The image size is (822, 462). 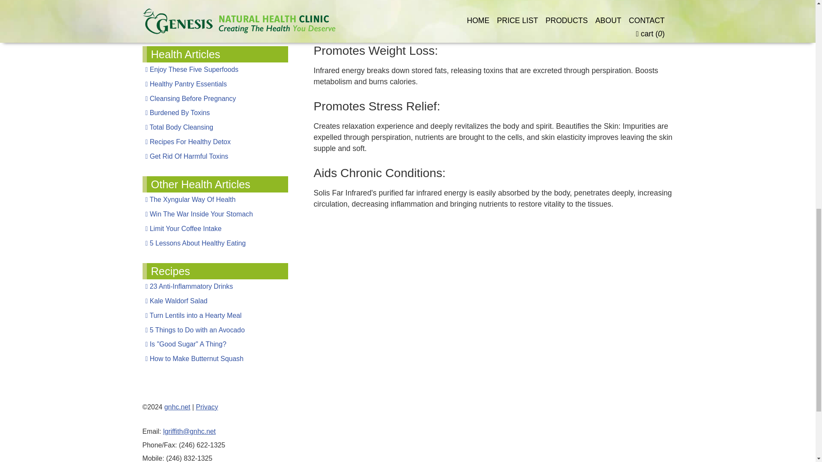 I want to click on Preparing For Colon Hydrotherapy, so click(x=215, y=11).